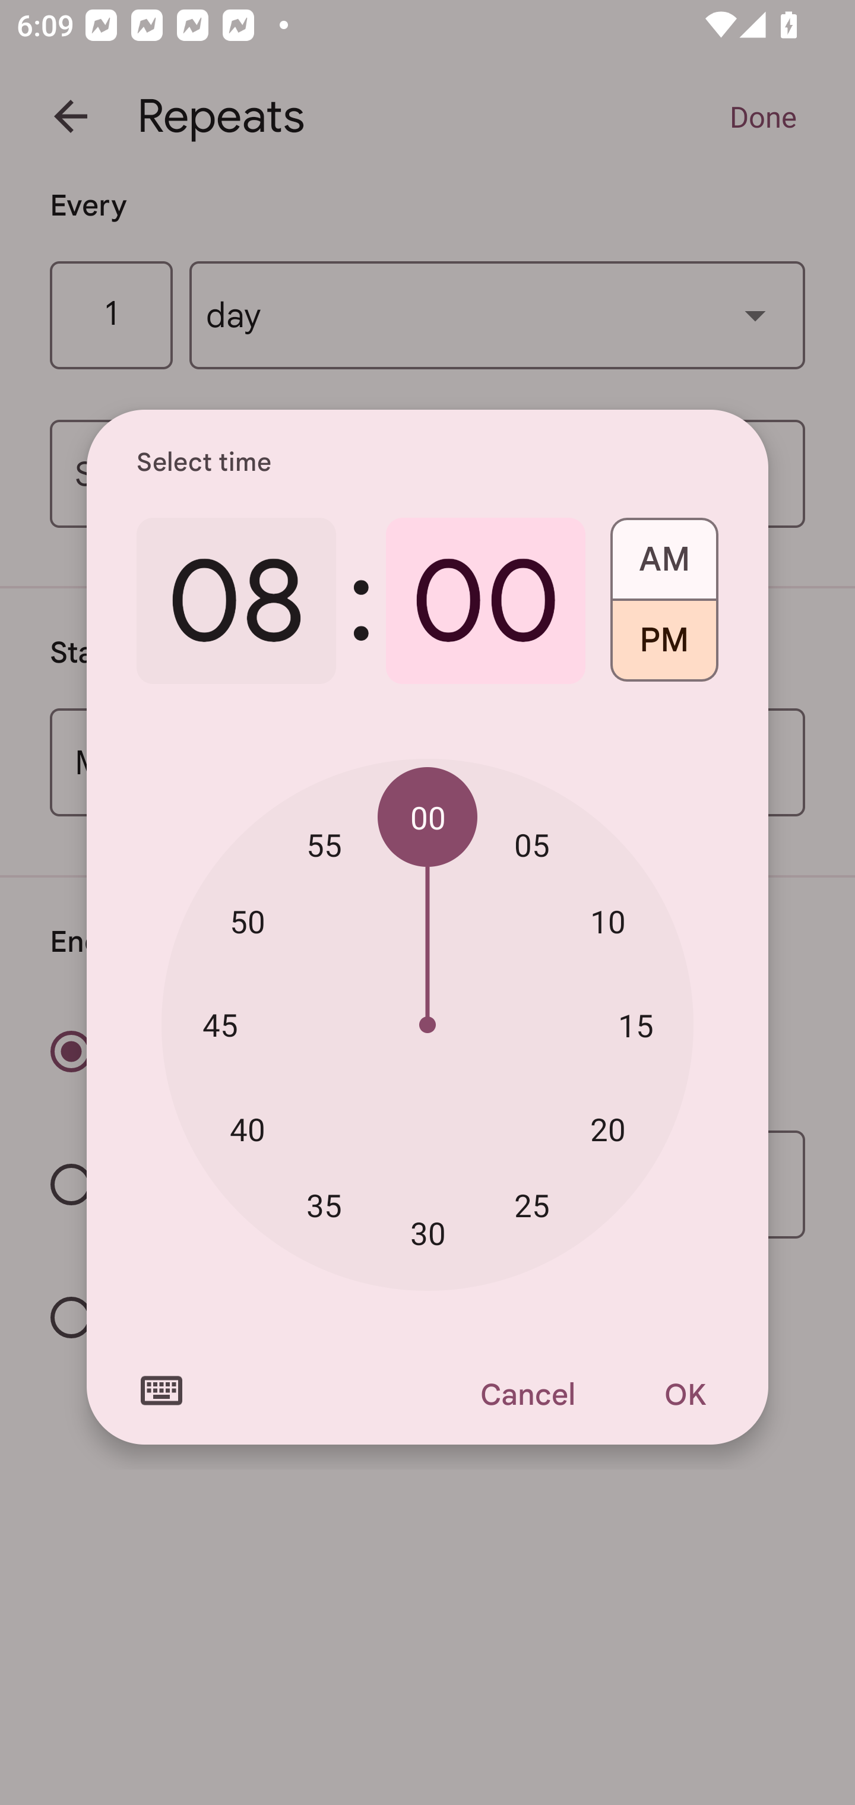  What do you see at coordinates (532, 1204) in the screenshot?
I see `25 25 minutes` at bounding box center [532, 1204].